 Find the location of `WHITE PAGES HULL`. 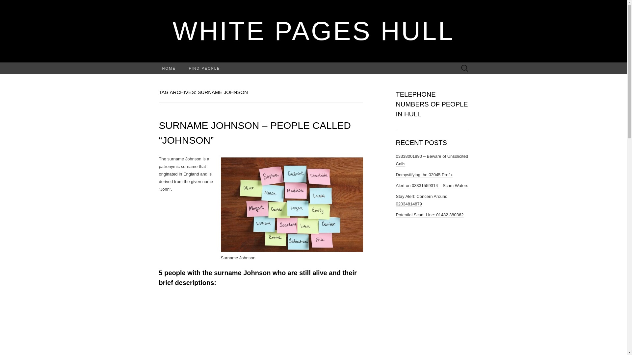

WHITE PAGES HULL is located at coordinates (313, 31).